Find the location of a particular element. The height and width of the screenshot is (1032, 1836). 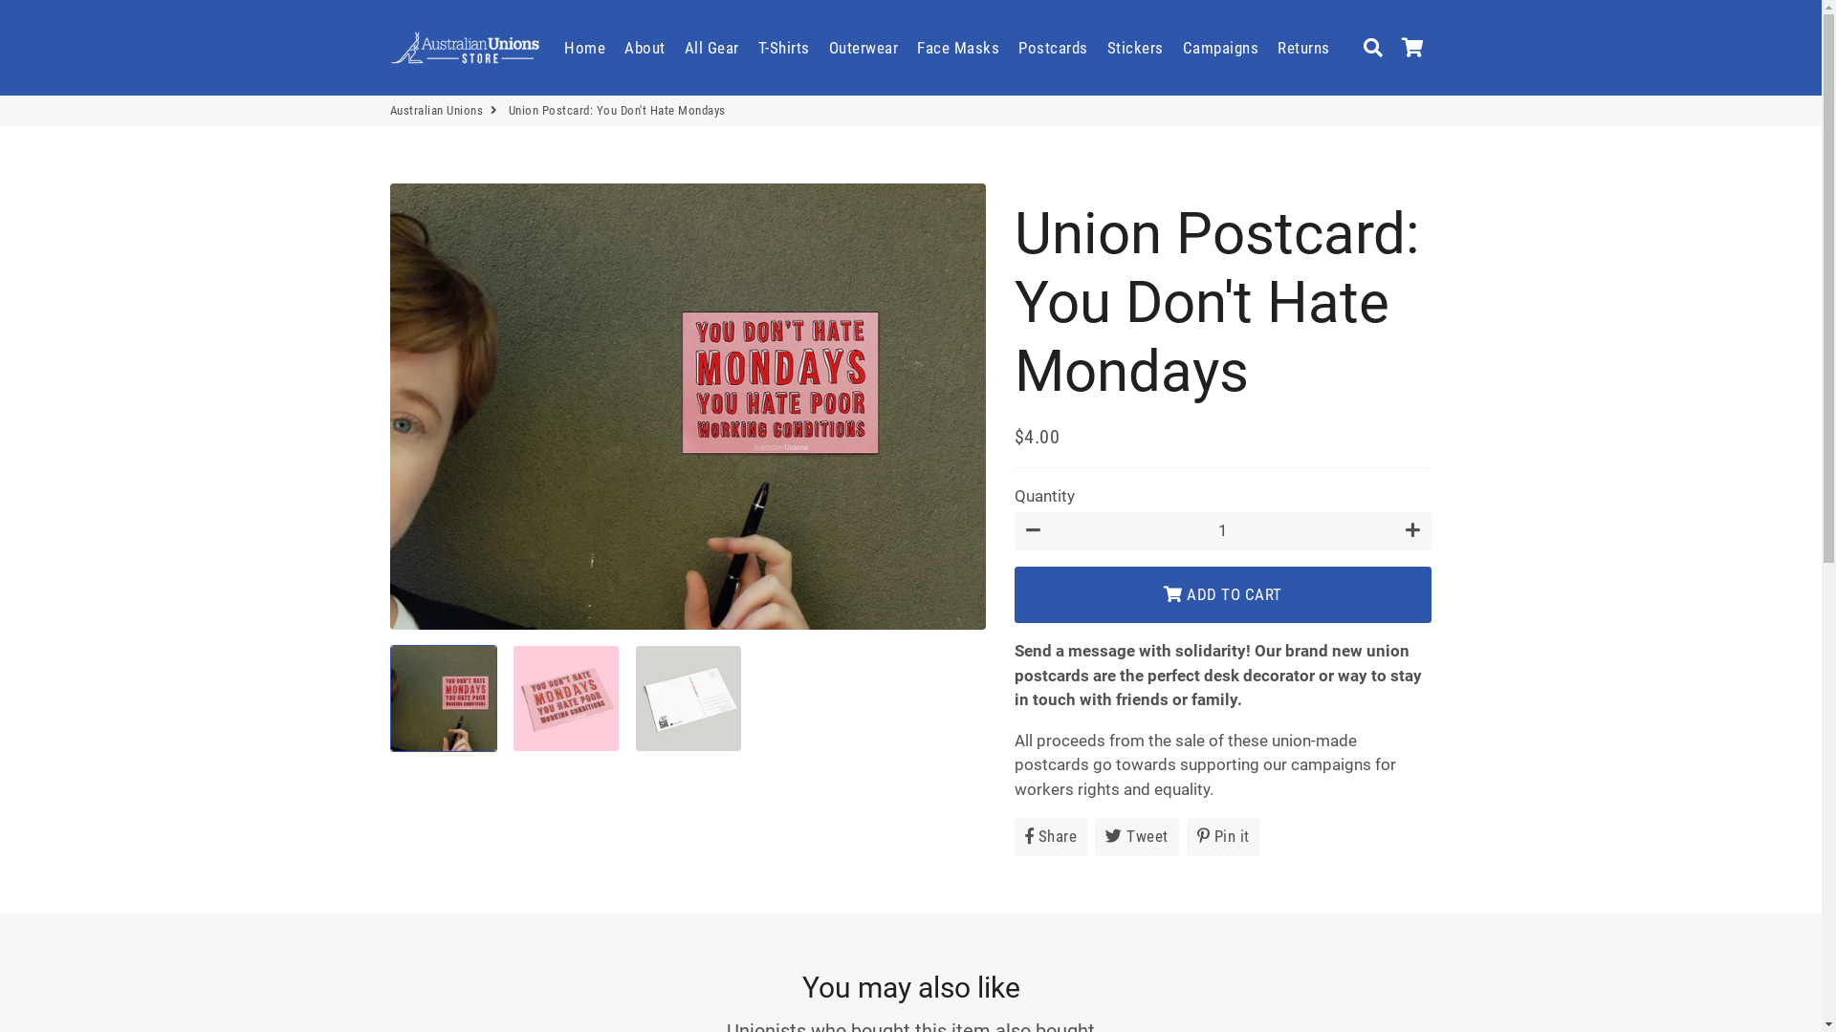

Share
Share on Facebook is located at coordinates (1052, 837).